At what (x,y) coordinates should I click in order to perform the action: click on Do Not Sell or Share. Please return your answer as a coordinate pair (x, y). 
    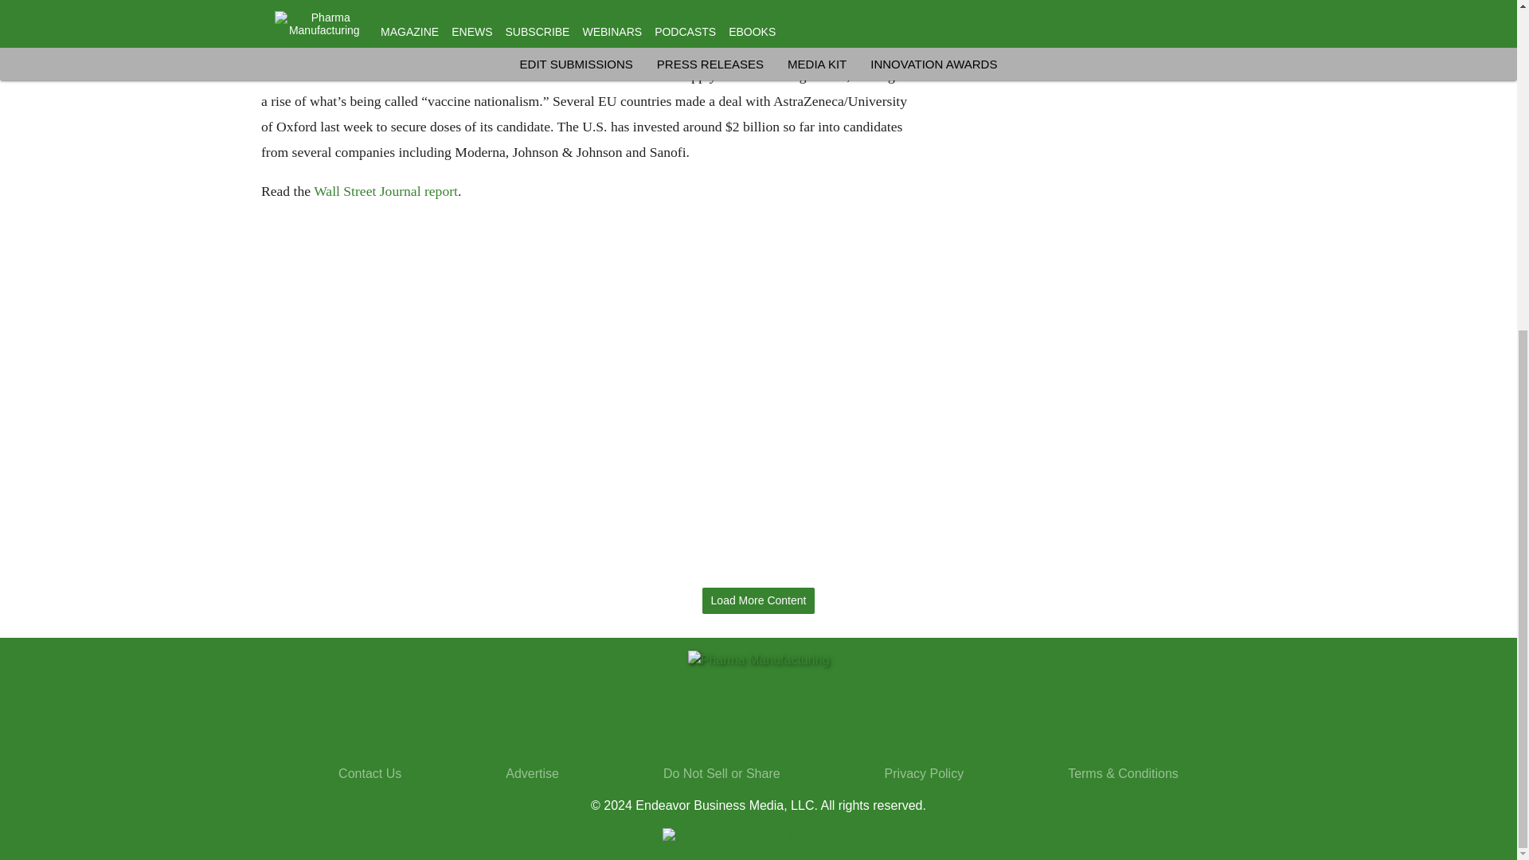
    Looking at the image, I should click on (721, 773).